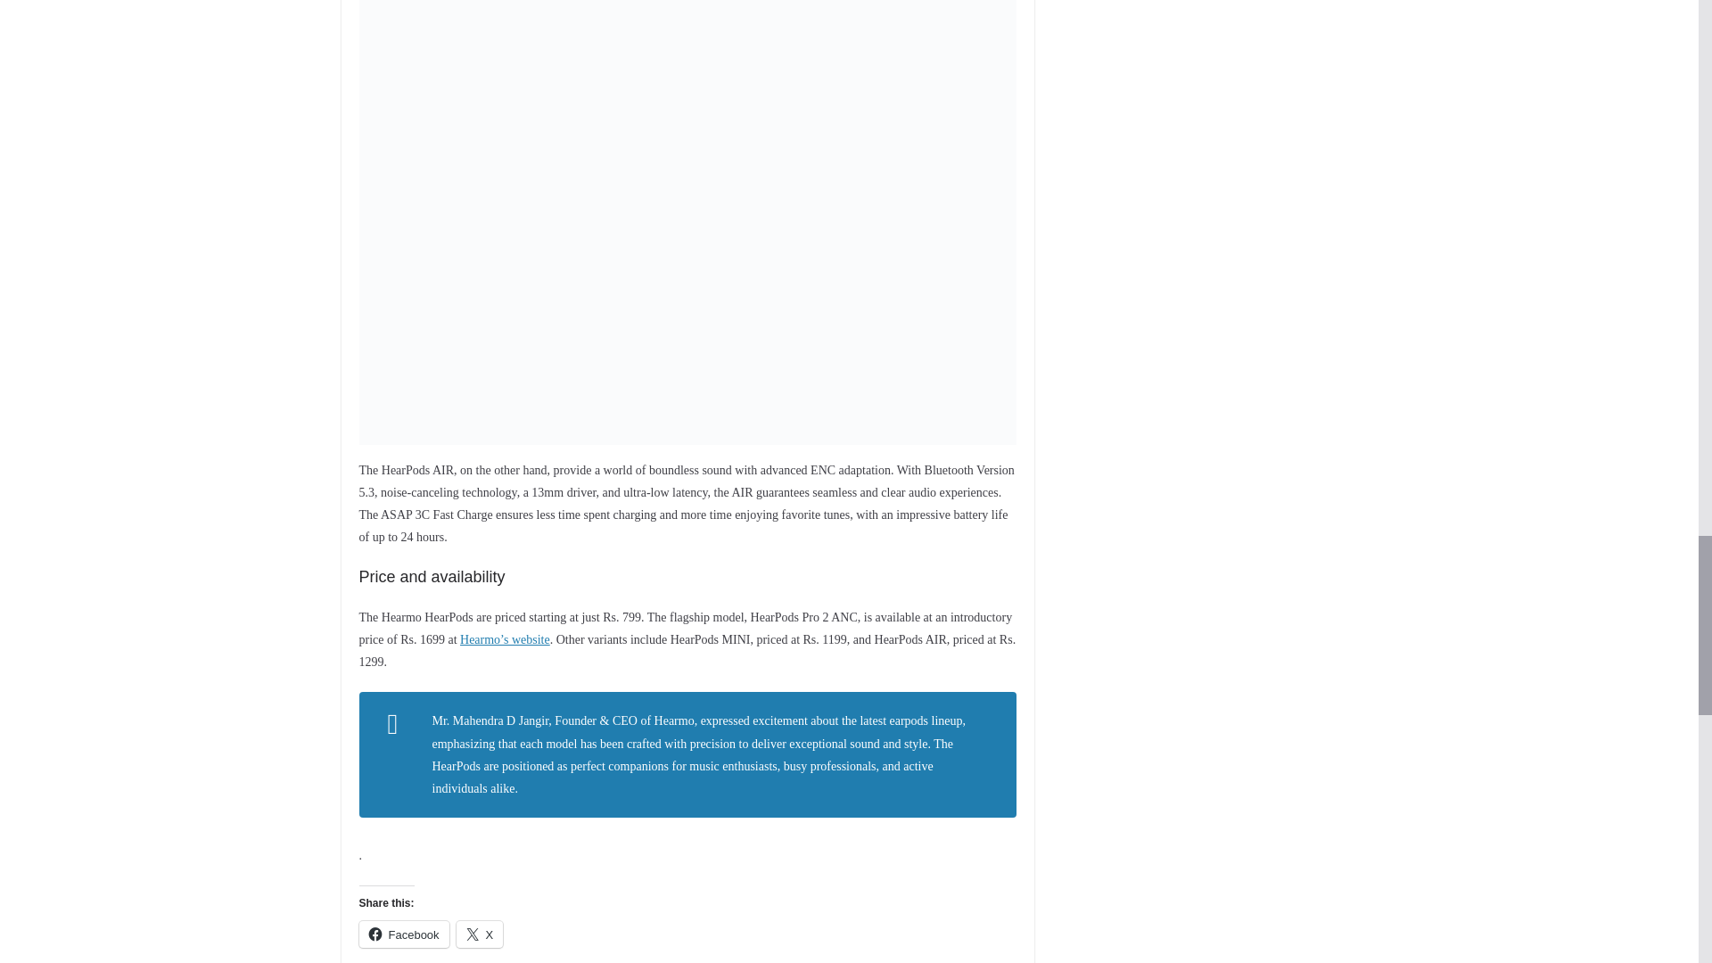 This screenshot has width=1712, height=963. I want to click on Click to share on Facebook, so click(403, 934).